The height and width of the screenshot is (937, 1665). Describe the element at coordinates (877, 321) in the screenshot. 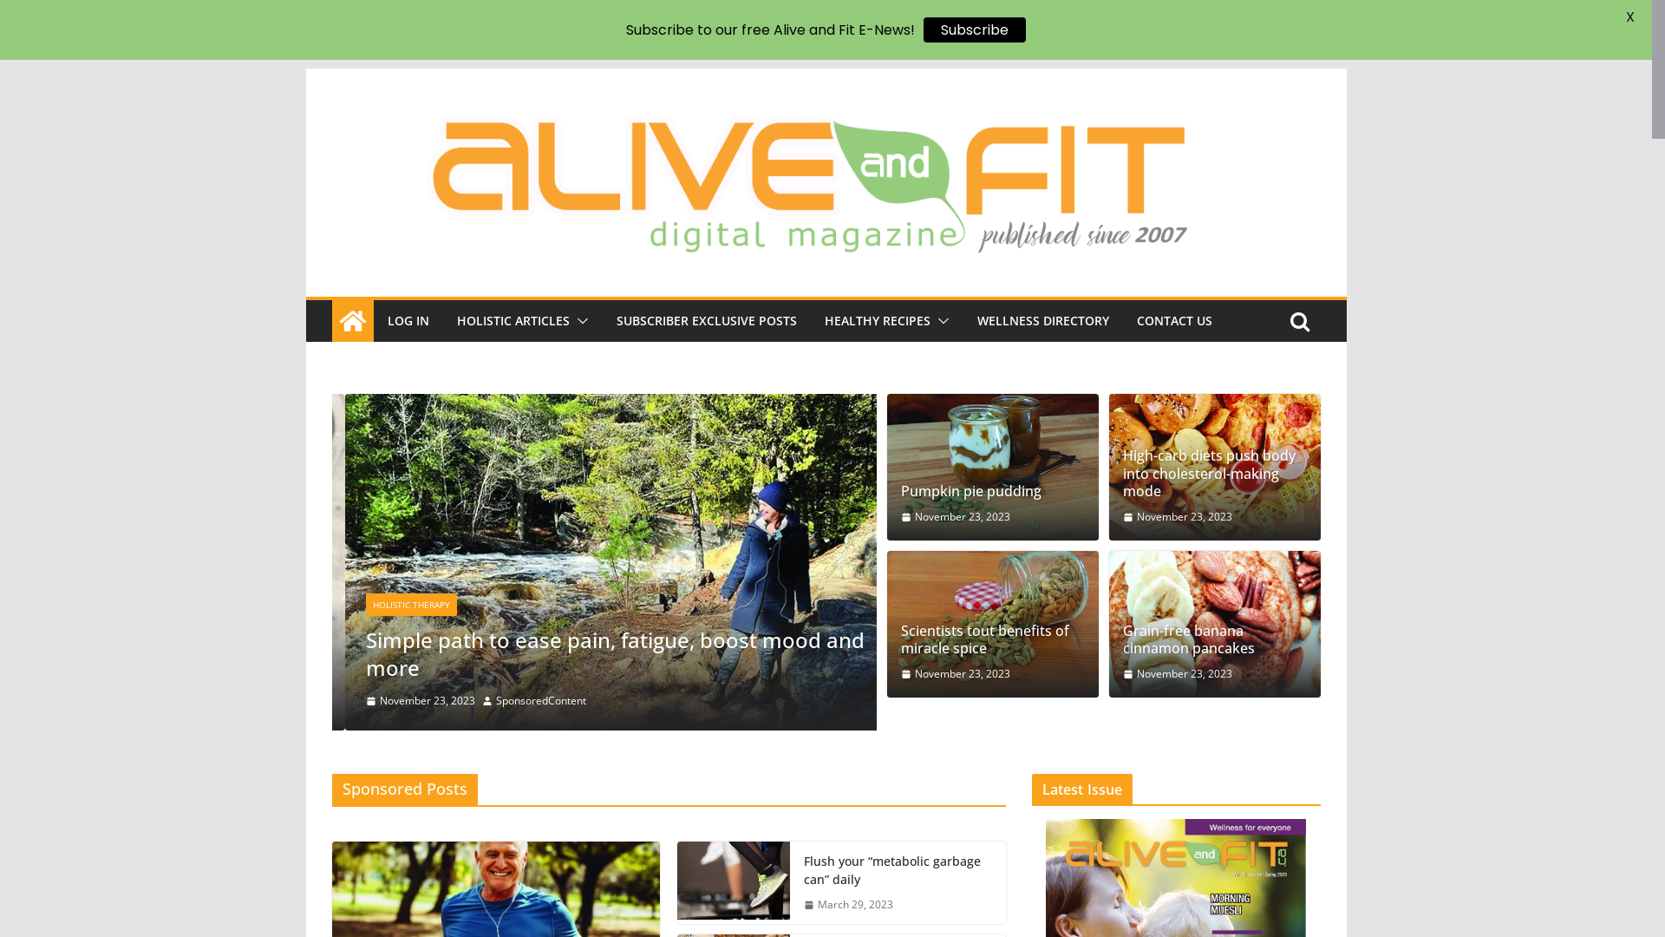

I see `HEALTHY RECIPES` at that location.